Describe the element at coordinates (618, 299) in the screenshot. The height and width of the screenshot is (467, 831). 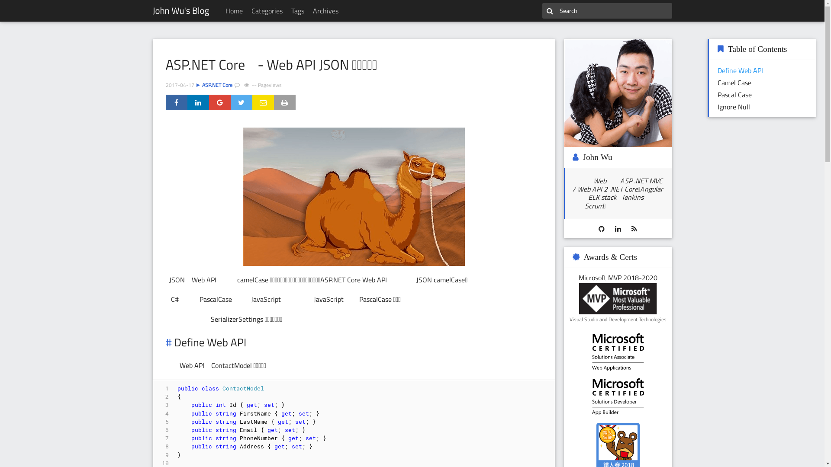
I see `Microsoft MVP 2018-2020` at that location.